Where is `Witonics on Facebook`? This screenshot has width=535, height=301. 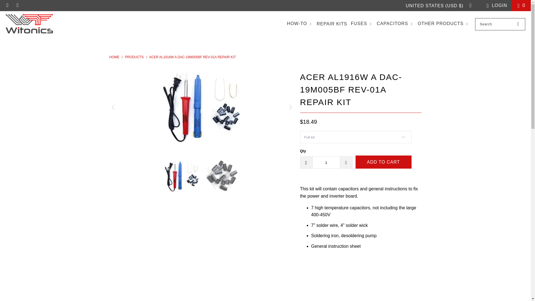 Witonics on Facebook is located at coordinates (7, 5).